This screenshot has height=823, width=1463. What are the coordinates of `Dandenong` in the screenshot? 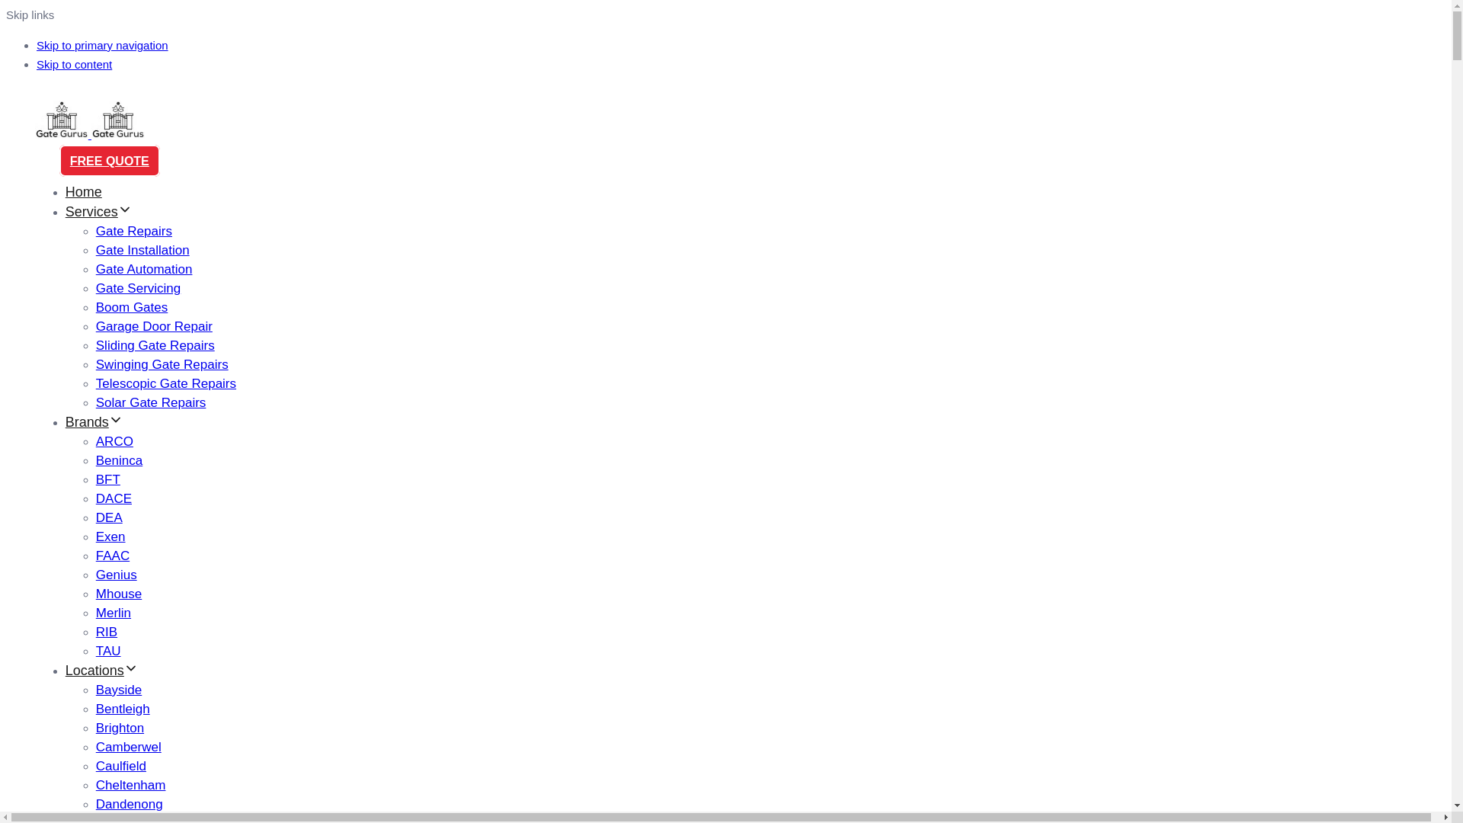 It's located at (130, 805).